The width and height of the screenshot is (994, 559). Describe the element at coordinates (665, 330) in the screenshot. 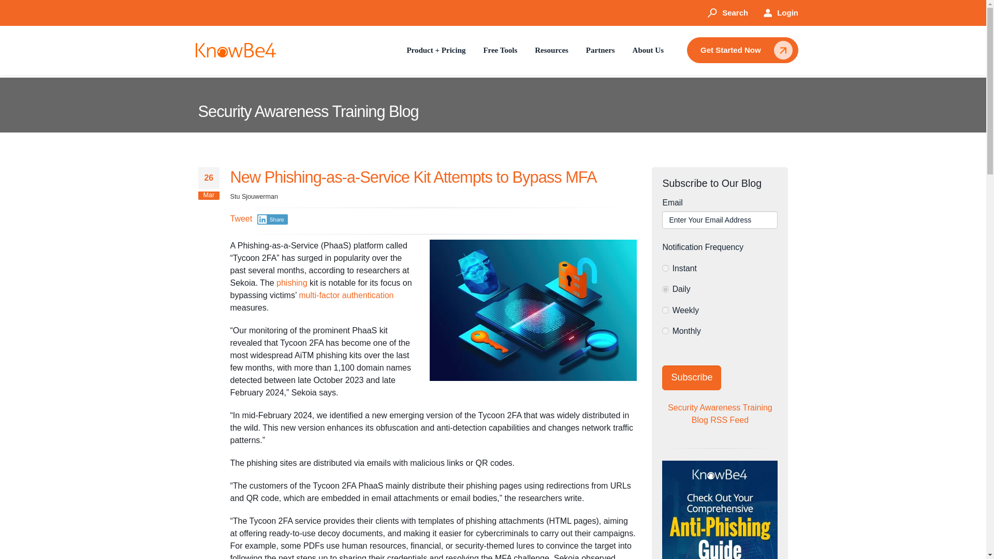

I see `monthly` at that location.